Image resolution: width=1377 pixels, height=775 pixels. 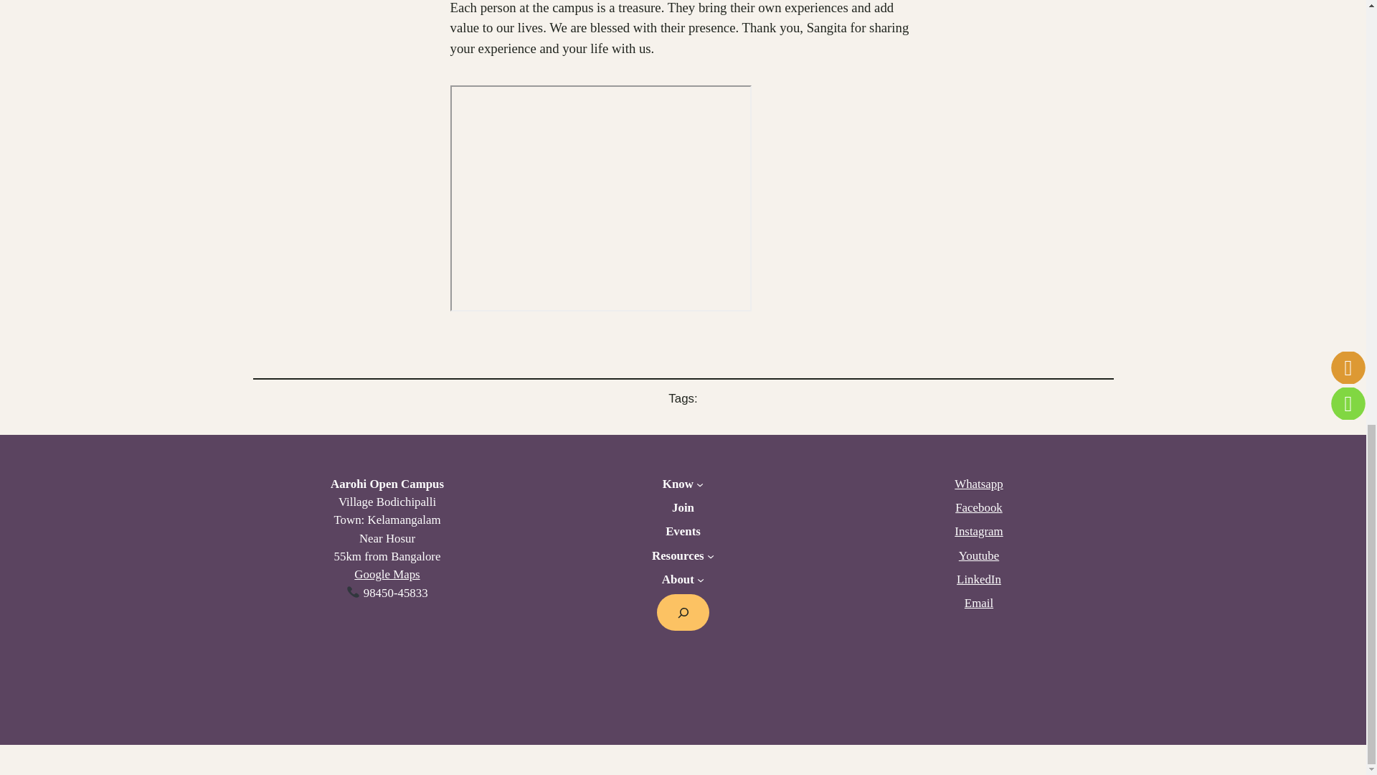 I want to click on Resources, so click(x=677, y=555).